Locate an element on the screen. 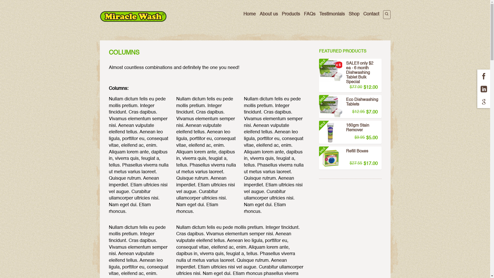 This screenshot has height=278, width=494. Shop is located at coordinates (354, 14).